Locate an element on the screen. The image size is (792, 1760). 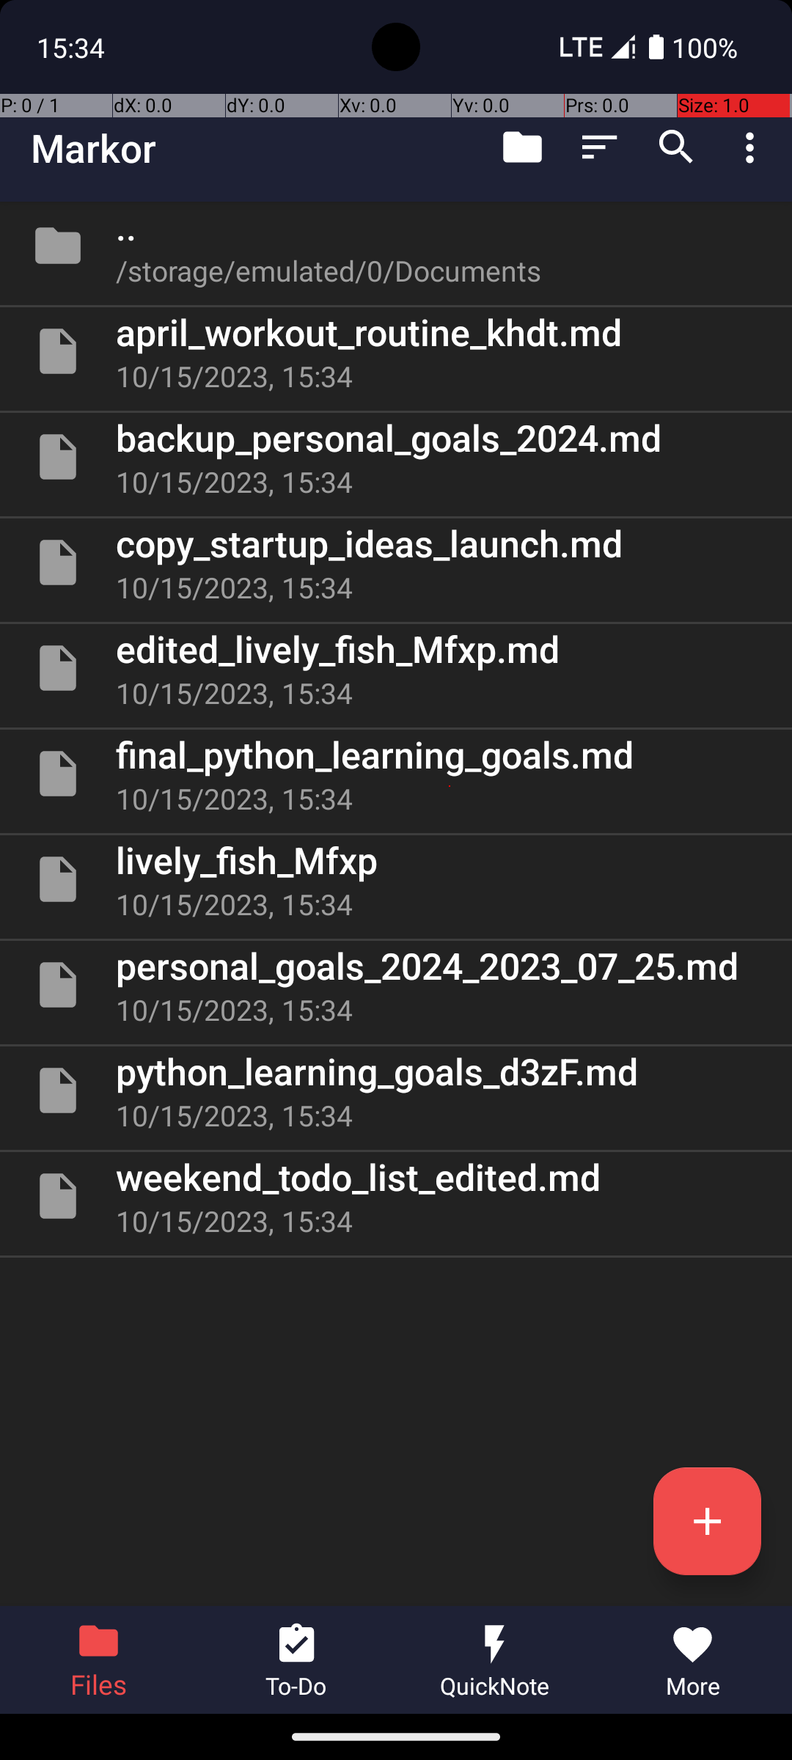
File final_python_learning_goals.md  is located at coordinates (396, 774).